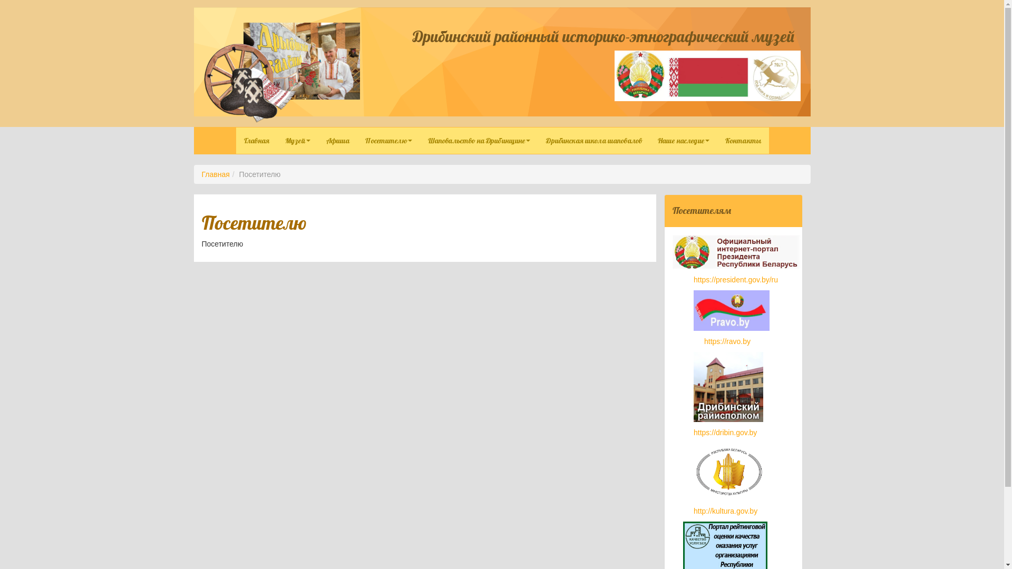 The image size is (1012, 569). Describe the element at coordinates (727, 341) in the screenshot. I see `https://ravo.by` at that location.